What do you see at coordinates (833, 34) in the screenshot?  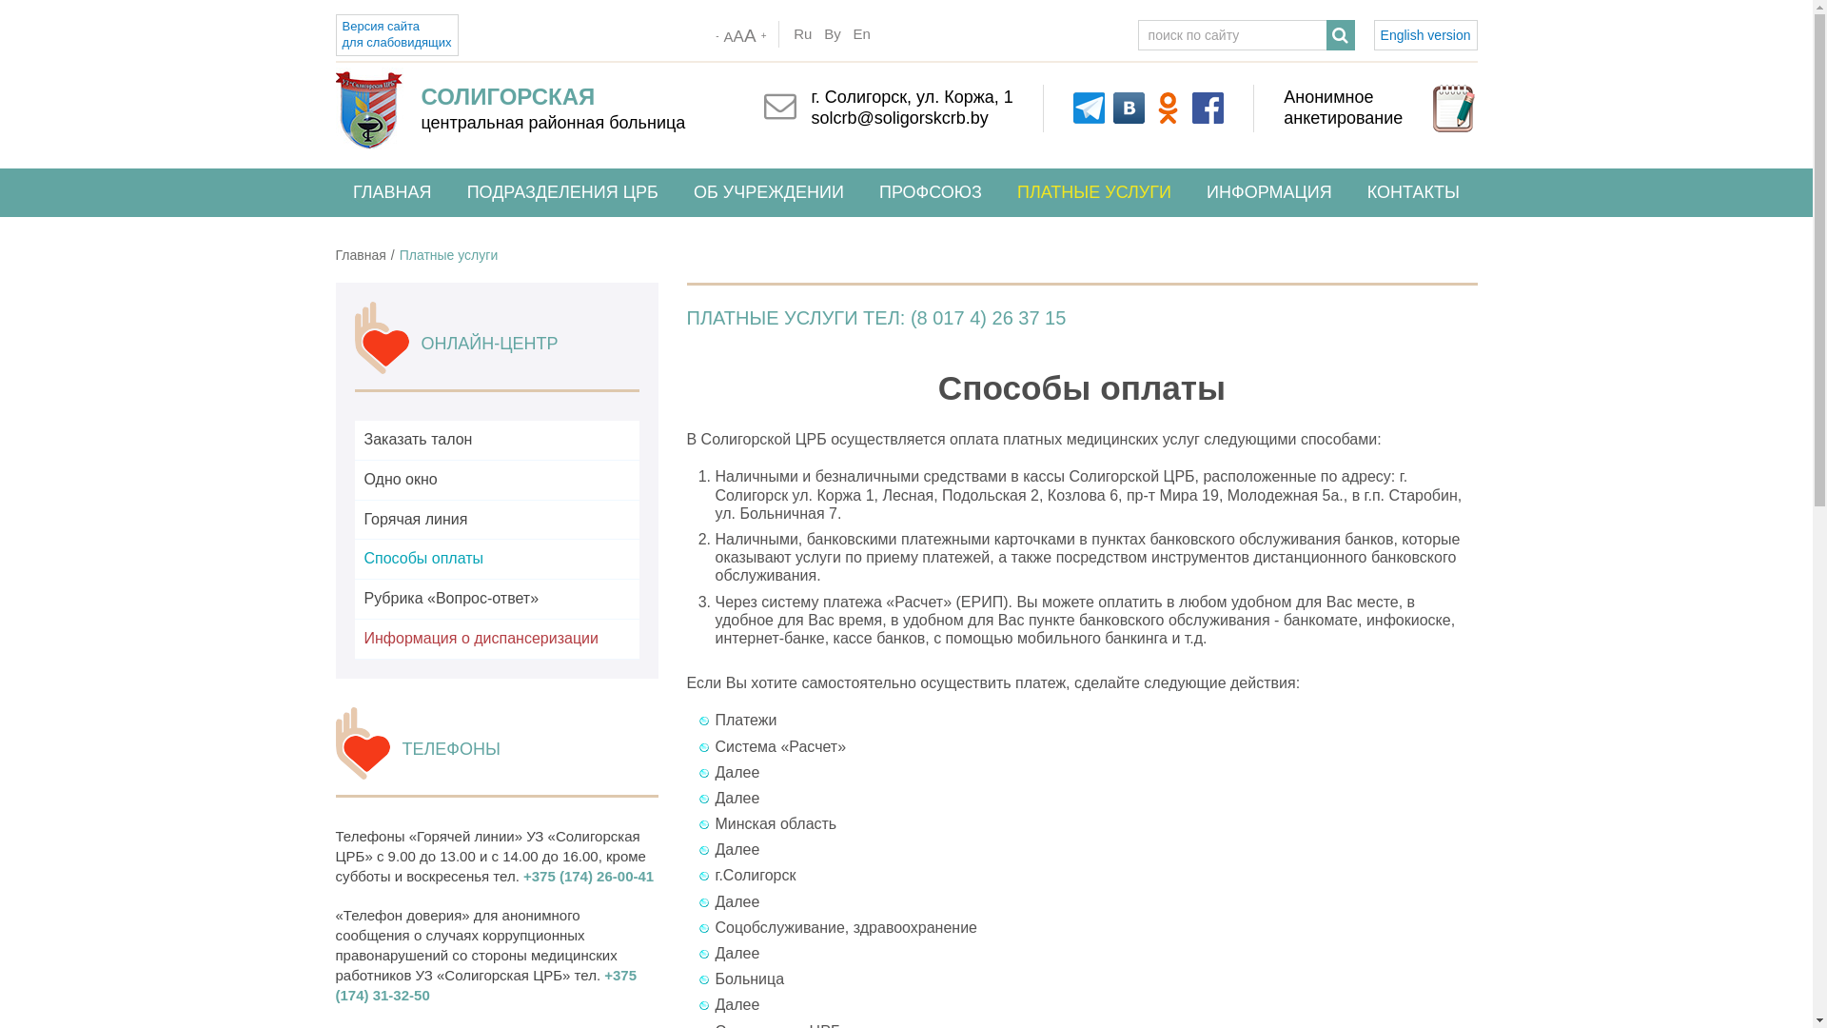 I see `By` at bounding box center [833, 34].